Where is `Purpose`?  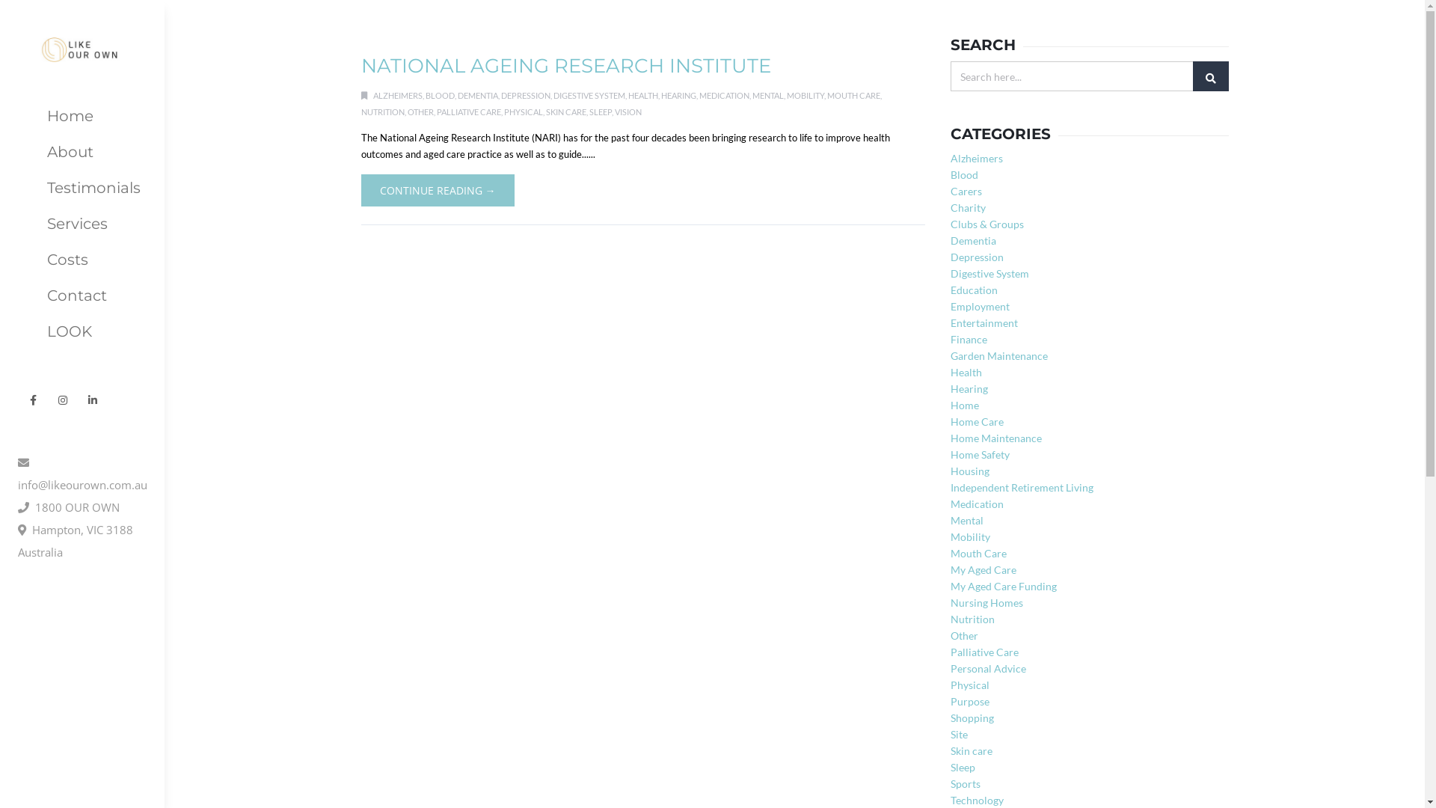 Purpose is located at coordinates (970, 702).